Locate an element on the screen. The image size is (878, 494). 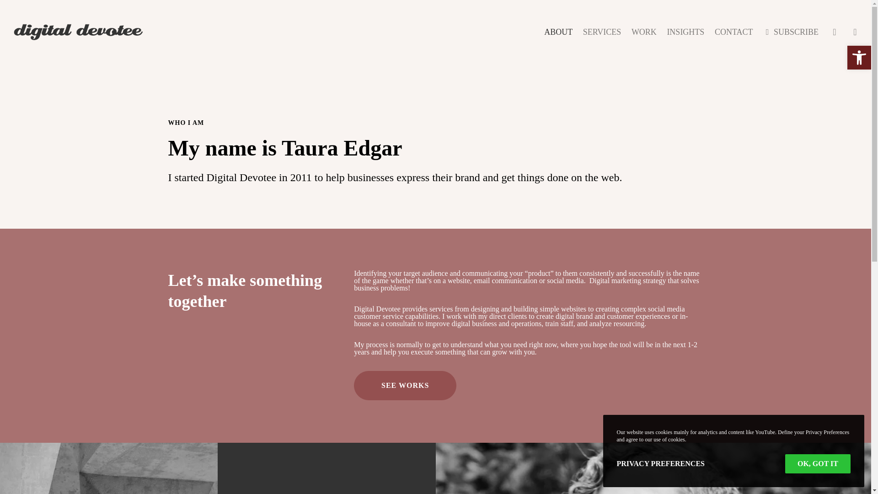
SUBSCRIBE is located at coordinates (789, 32).